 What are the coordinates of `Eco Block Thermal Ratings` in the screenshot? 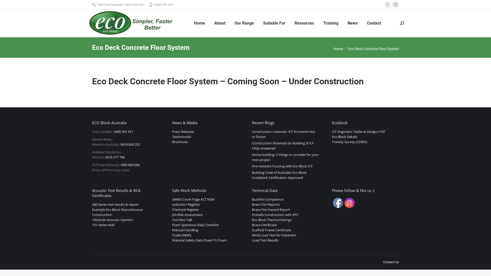 It's located at (272, 220).